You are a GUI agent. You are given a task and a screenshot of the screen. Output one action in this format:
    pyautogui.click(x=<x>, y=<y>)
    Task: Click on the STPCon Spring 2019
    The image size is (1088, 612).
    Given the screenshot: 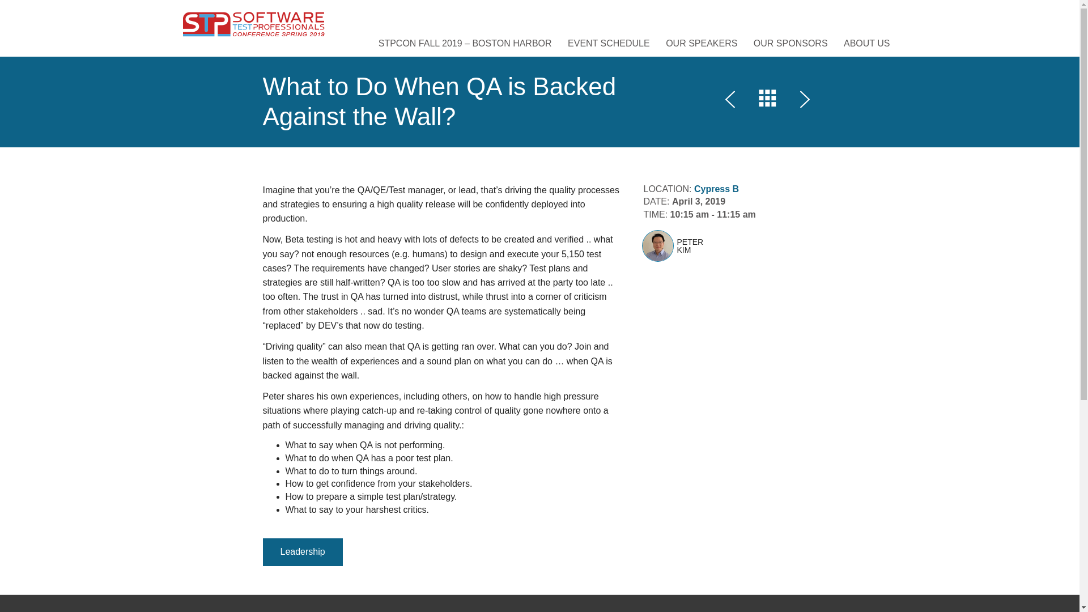 What is the action you would take?
    pyautogui.click(x=253, y=23)
    